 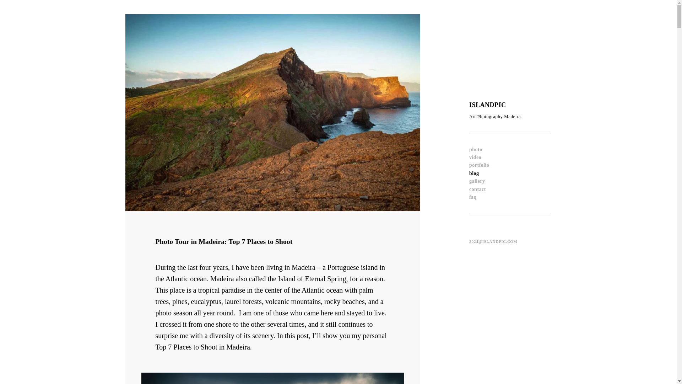 I want to click on portfolio, so click(x=479, y=165).